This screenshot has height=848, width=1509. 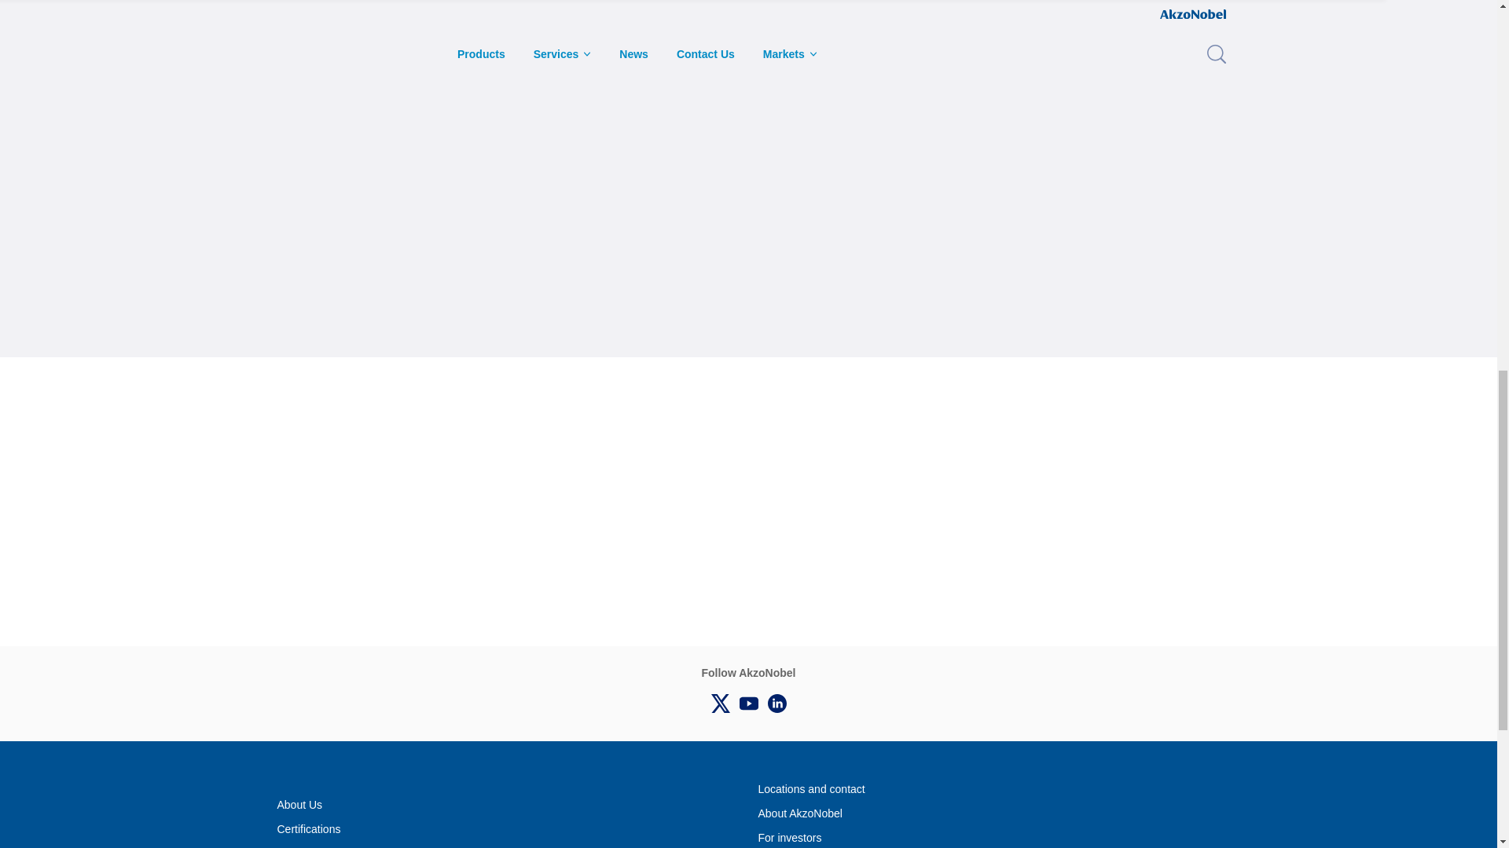 What do you see at coordinates (747, 704) in the screenshot?
I see `Follow AkzoNobel` at bounding box center [747, 704].